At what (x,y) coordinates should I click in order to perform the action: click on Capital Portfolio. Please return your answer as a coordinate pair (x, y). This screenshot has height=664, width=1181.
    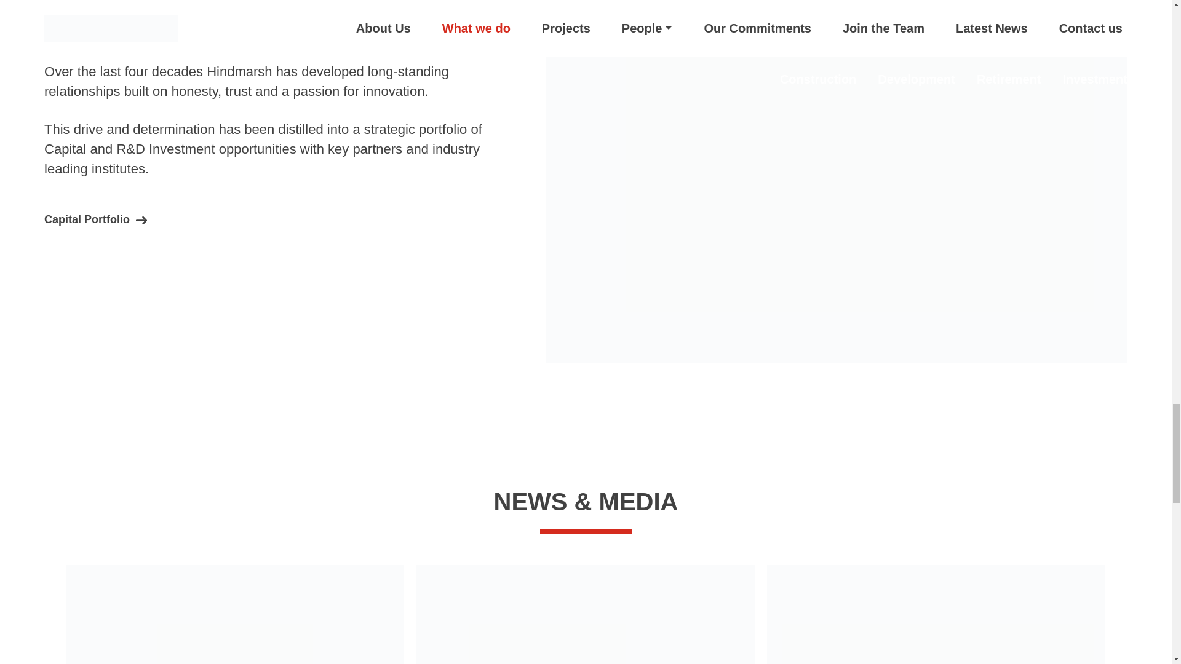
    Looking at the image, I should click on (95, 219).